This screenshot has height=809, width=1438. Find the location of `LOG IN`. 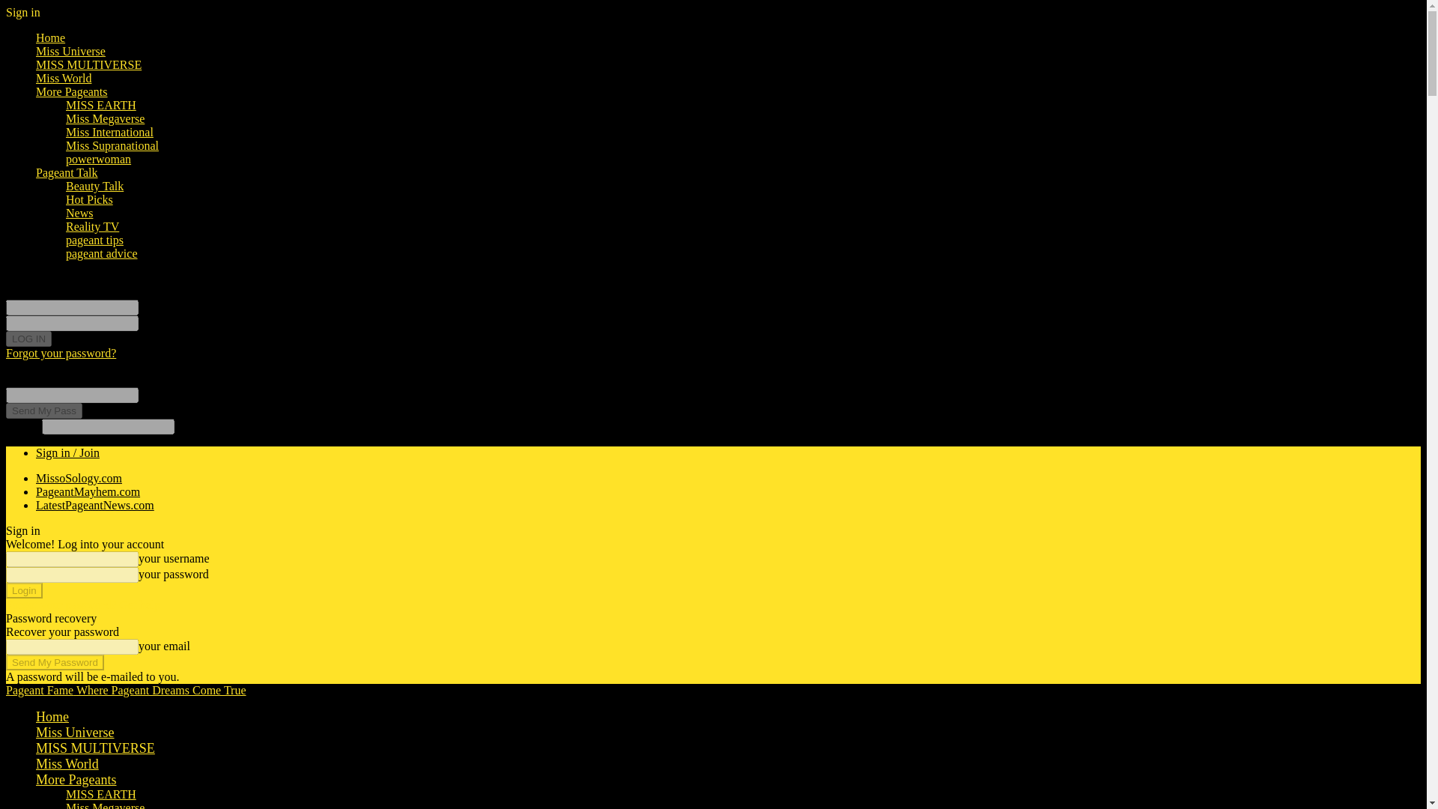

LOG IN is located at coordinates (28, 339).